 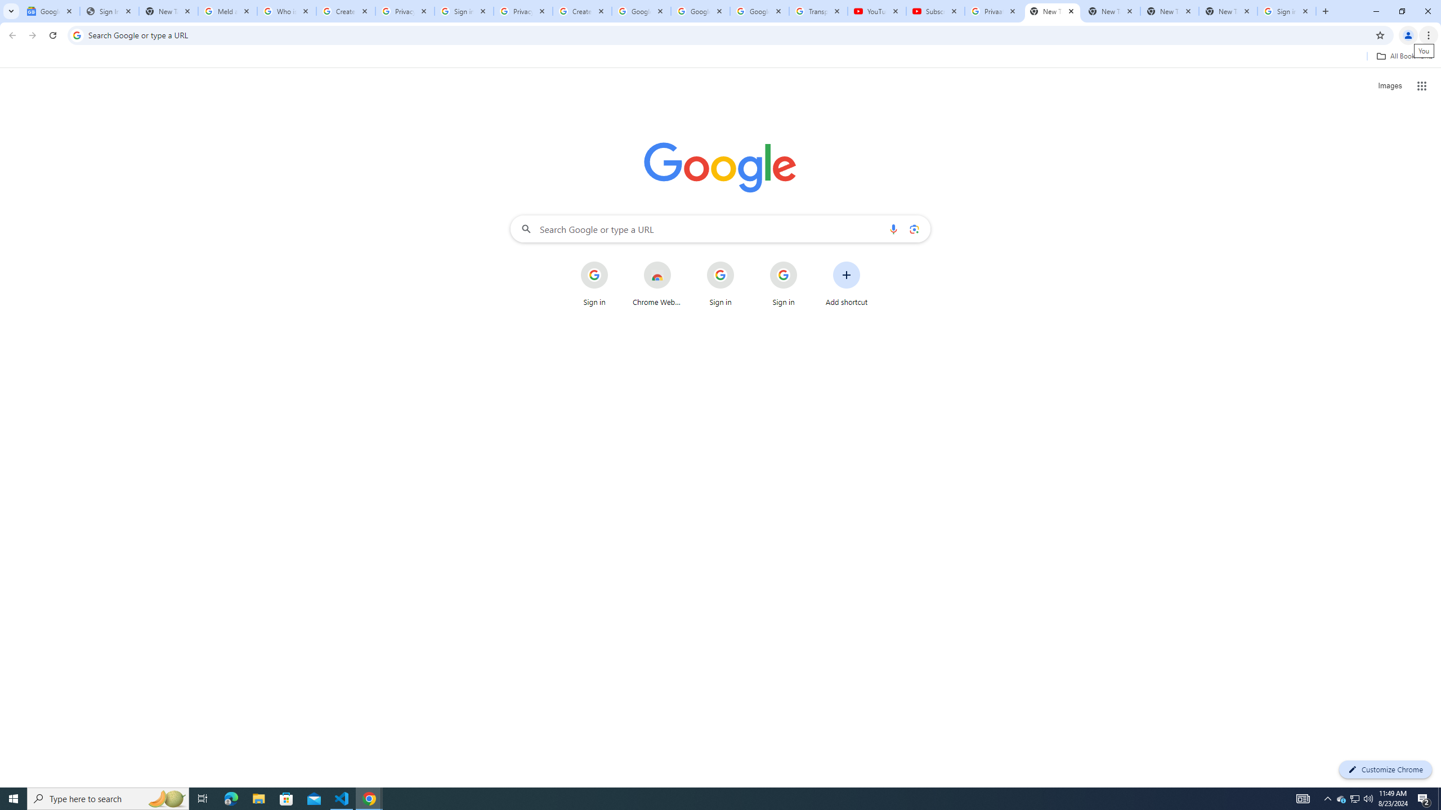 What do you see at coordinates (1228, 11) in the screenshot?
I see `New Tab` at bounding box center [1228, 11].